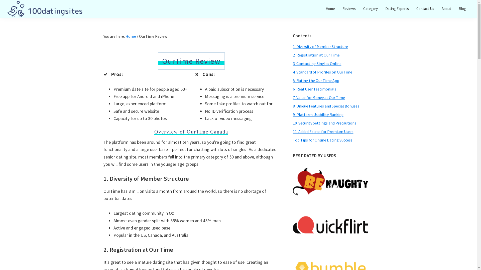 The height and width of the screenshot is (270, 481). Describe the element at coordinates (371, 8) in the screenshot. I see `Category` at that location.